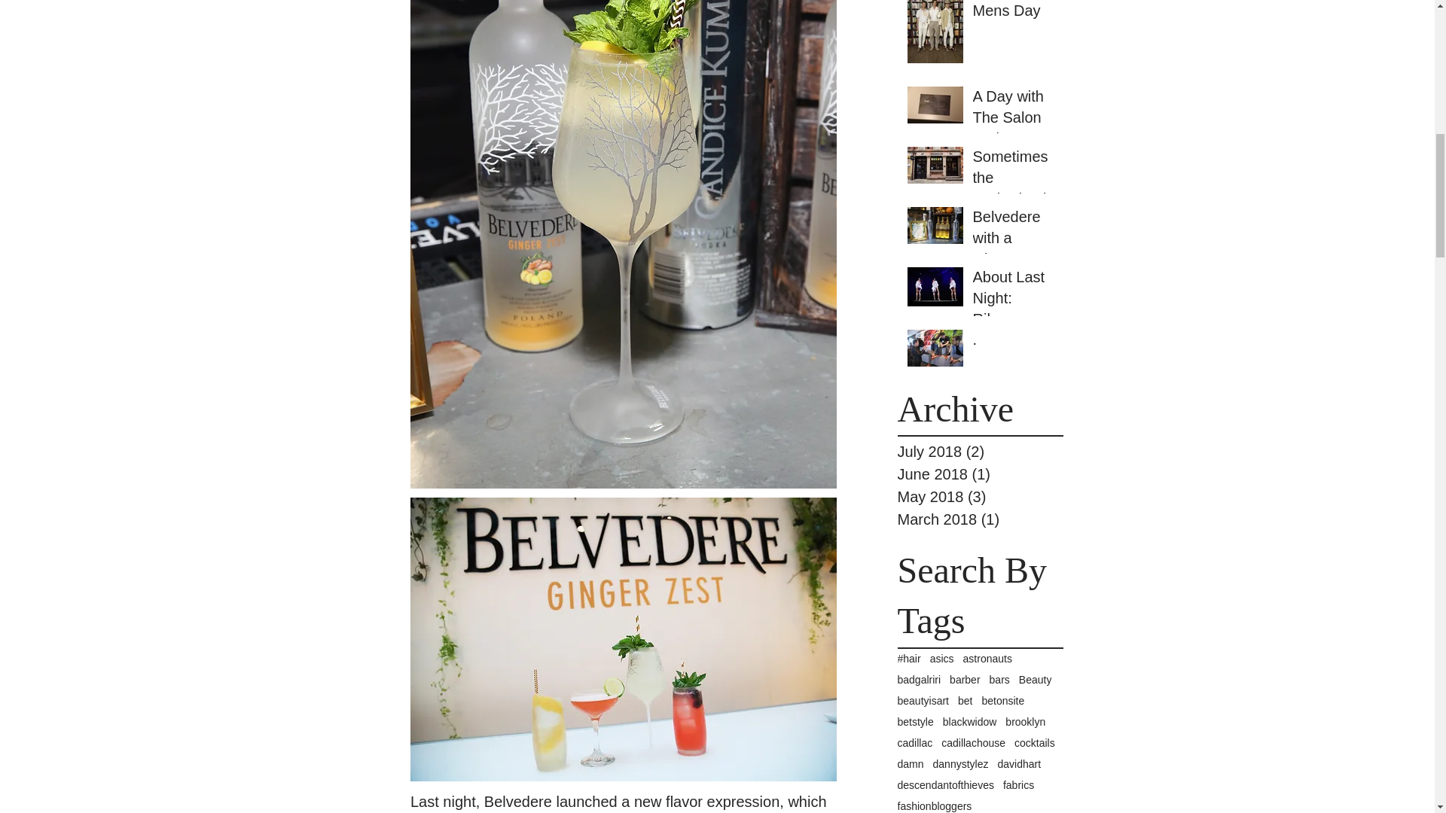 The width and height of the screenshot is (1446, 813). I want to click on asics, so click(941, 659).